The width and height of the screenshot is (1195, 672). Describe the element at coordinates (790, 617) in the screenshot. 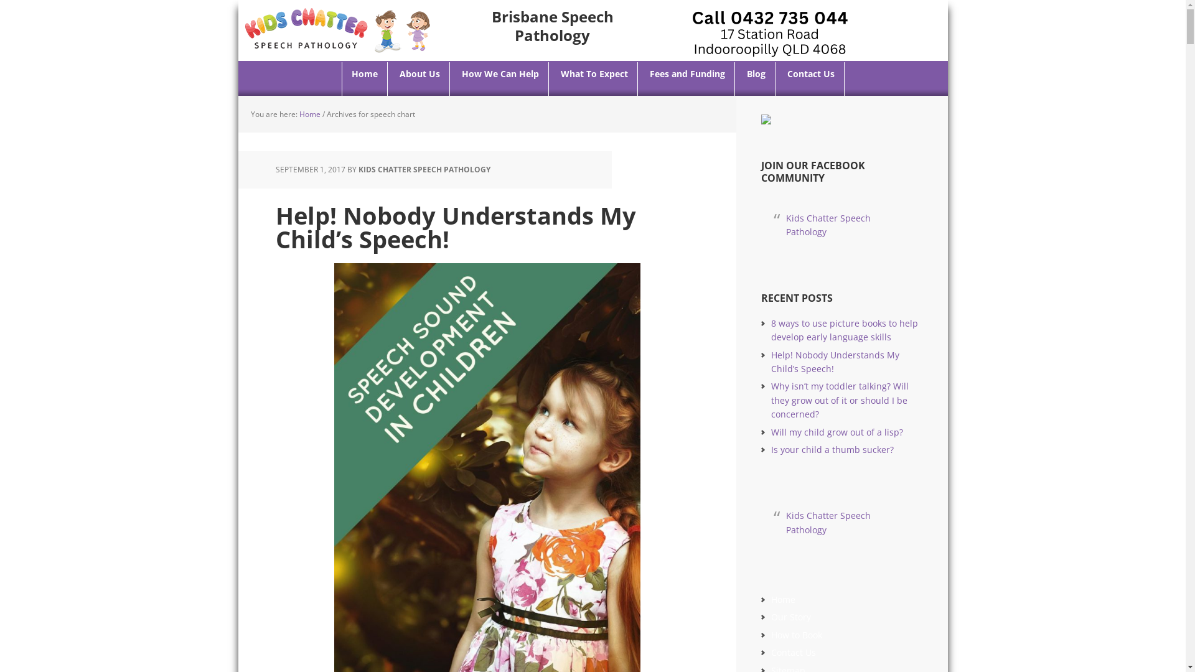

I see `Our Story` at that location.